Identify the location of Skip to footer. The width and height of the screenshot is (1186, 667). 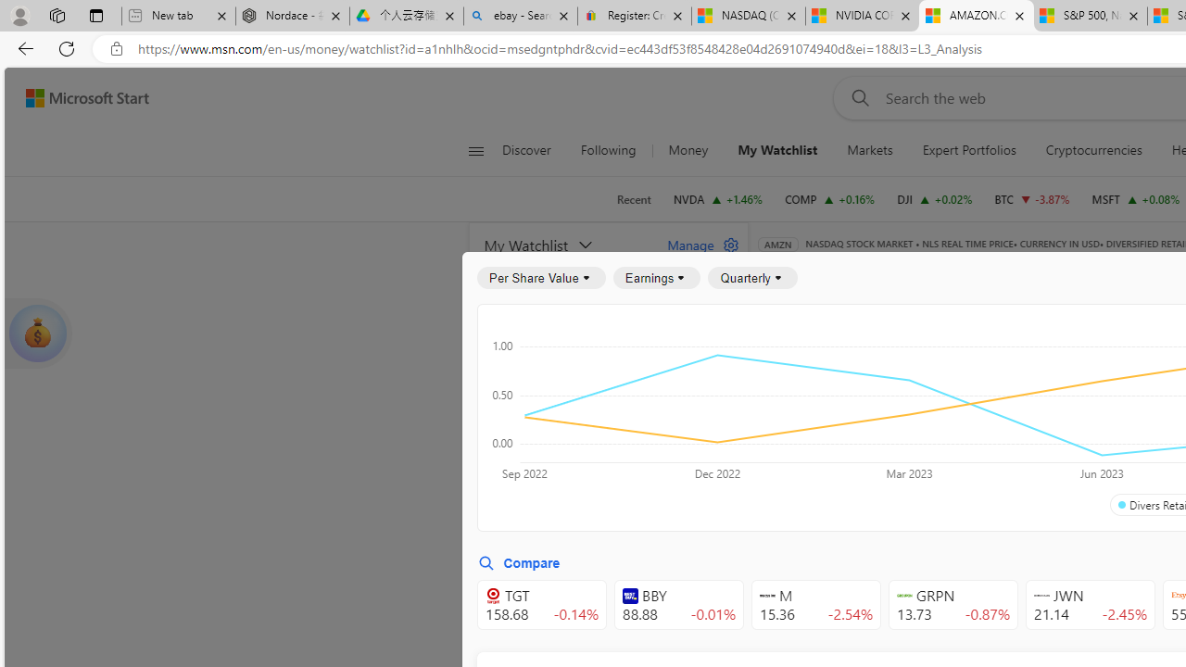
(76, 98).